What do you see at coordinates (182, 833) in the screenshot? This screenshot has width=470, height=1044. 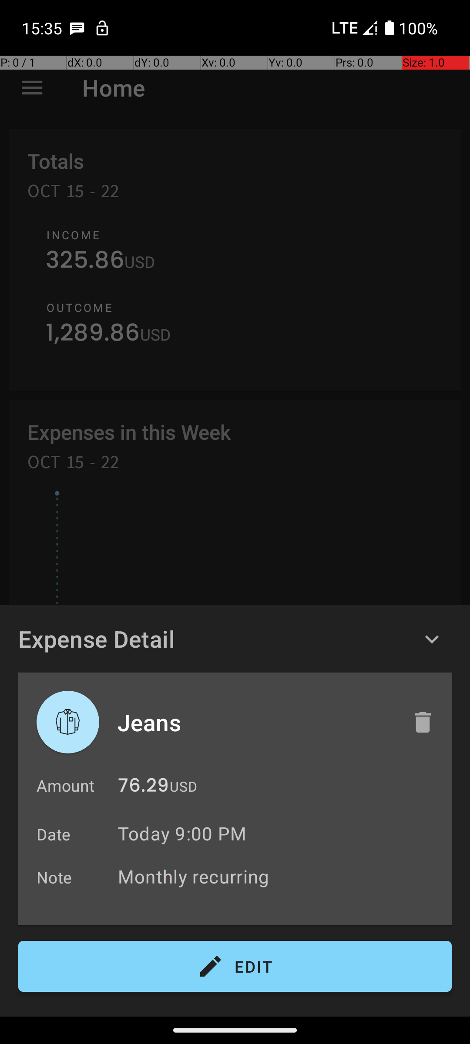 I see `Today 9:00 PM` at bounding box center [182, 833].